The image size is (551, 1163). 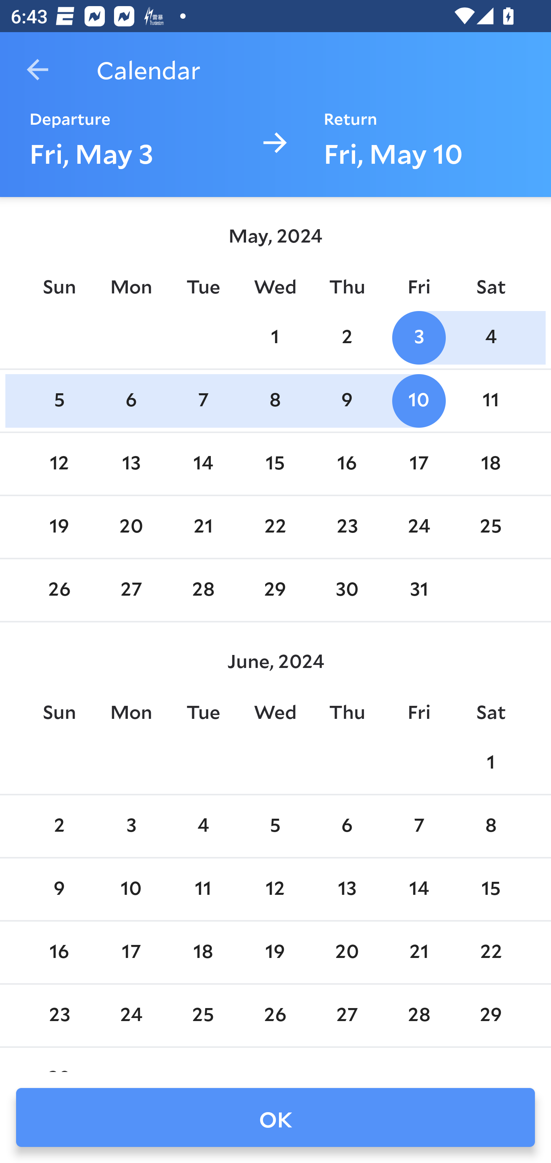 I want to click on 8, so click(x=275, y=401).